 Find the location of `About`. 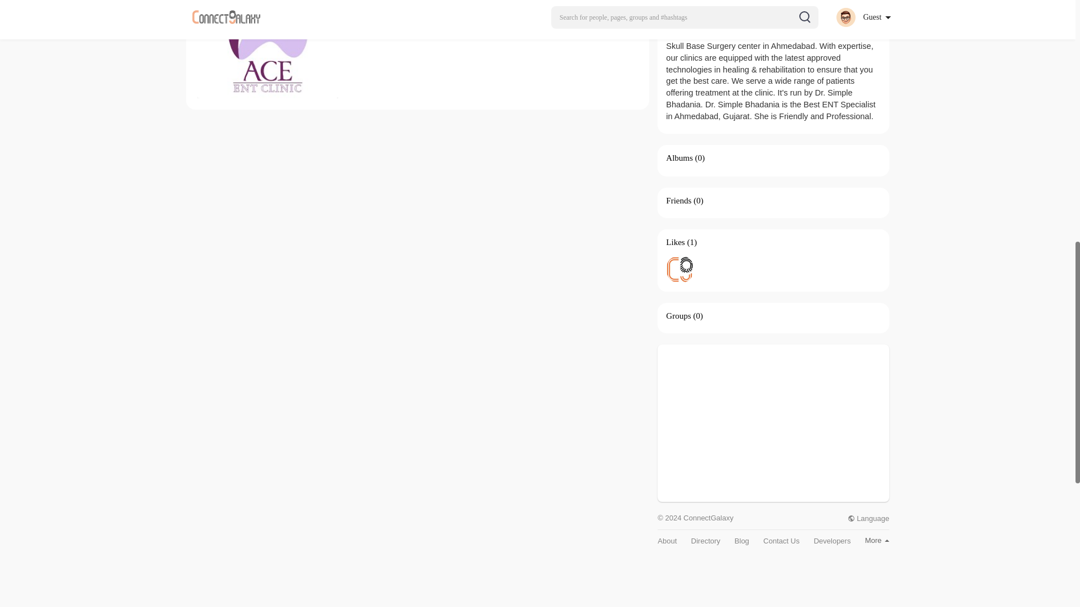

About is located at coordinates (667, 541).